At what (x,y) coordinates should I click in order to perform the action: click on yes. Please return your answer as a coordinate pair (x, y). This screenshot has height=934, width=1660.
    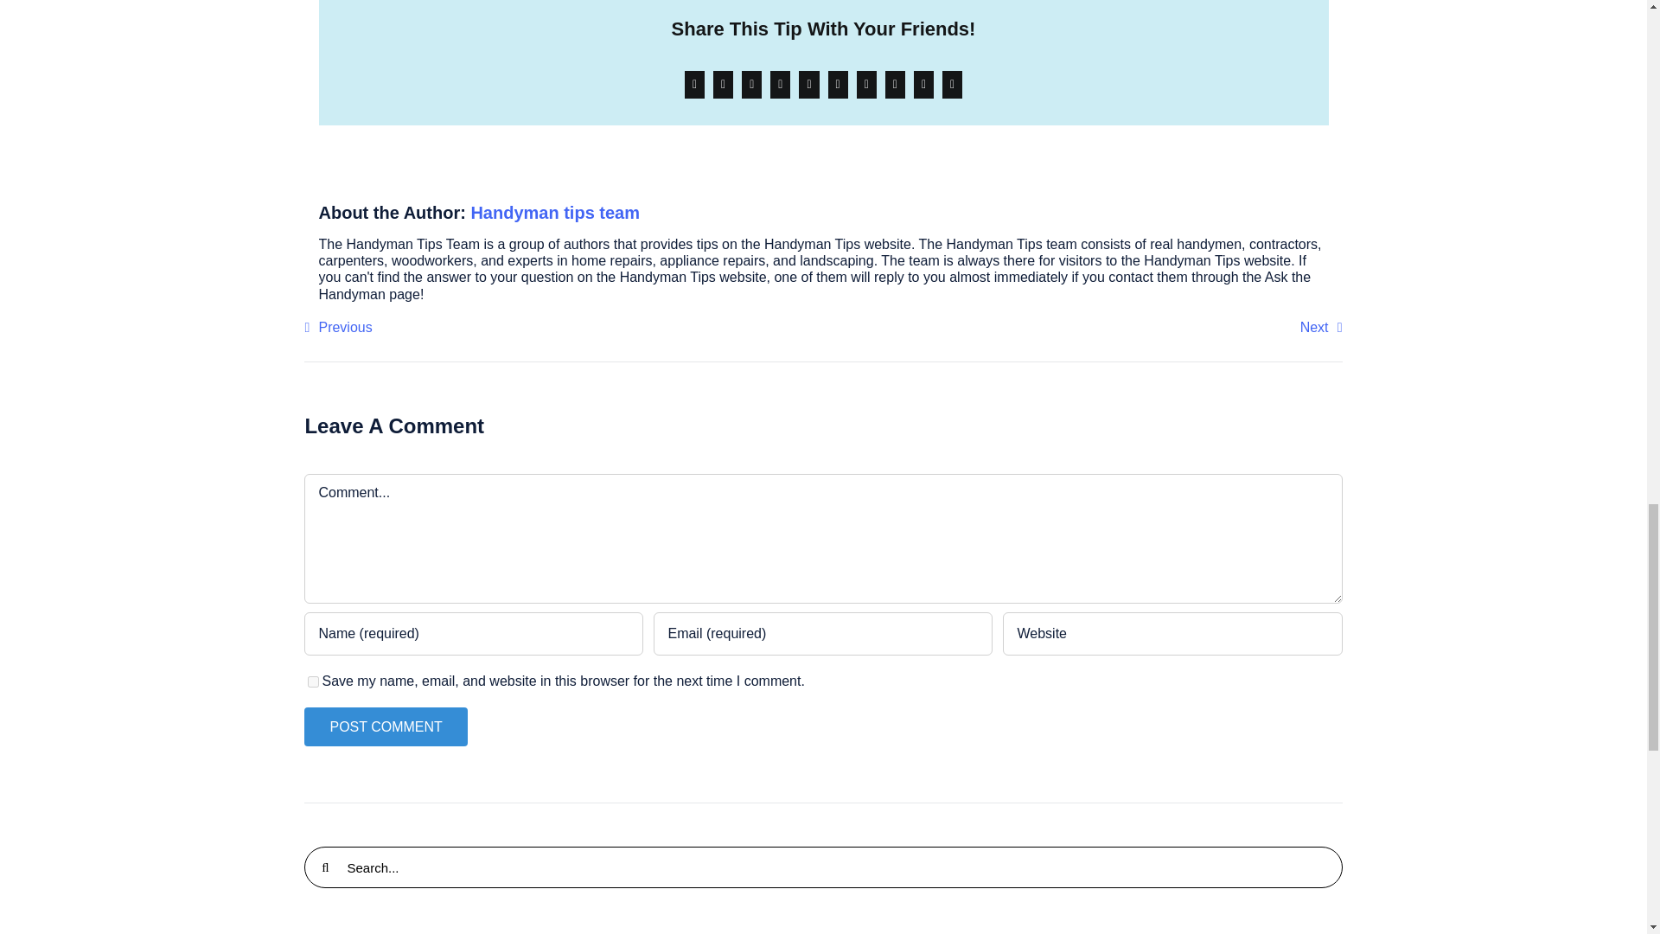
    Looking at the image, I should click on (313, 681).